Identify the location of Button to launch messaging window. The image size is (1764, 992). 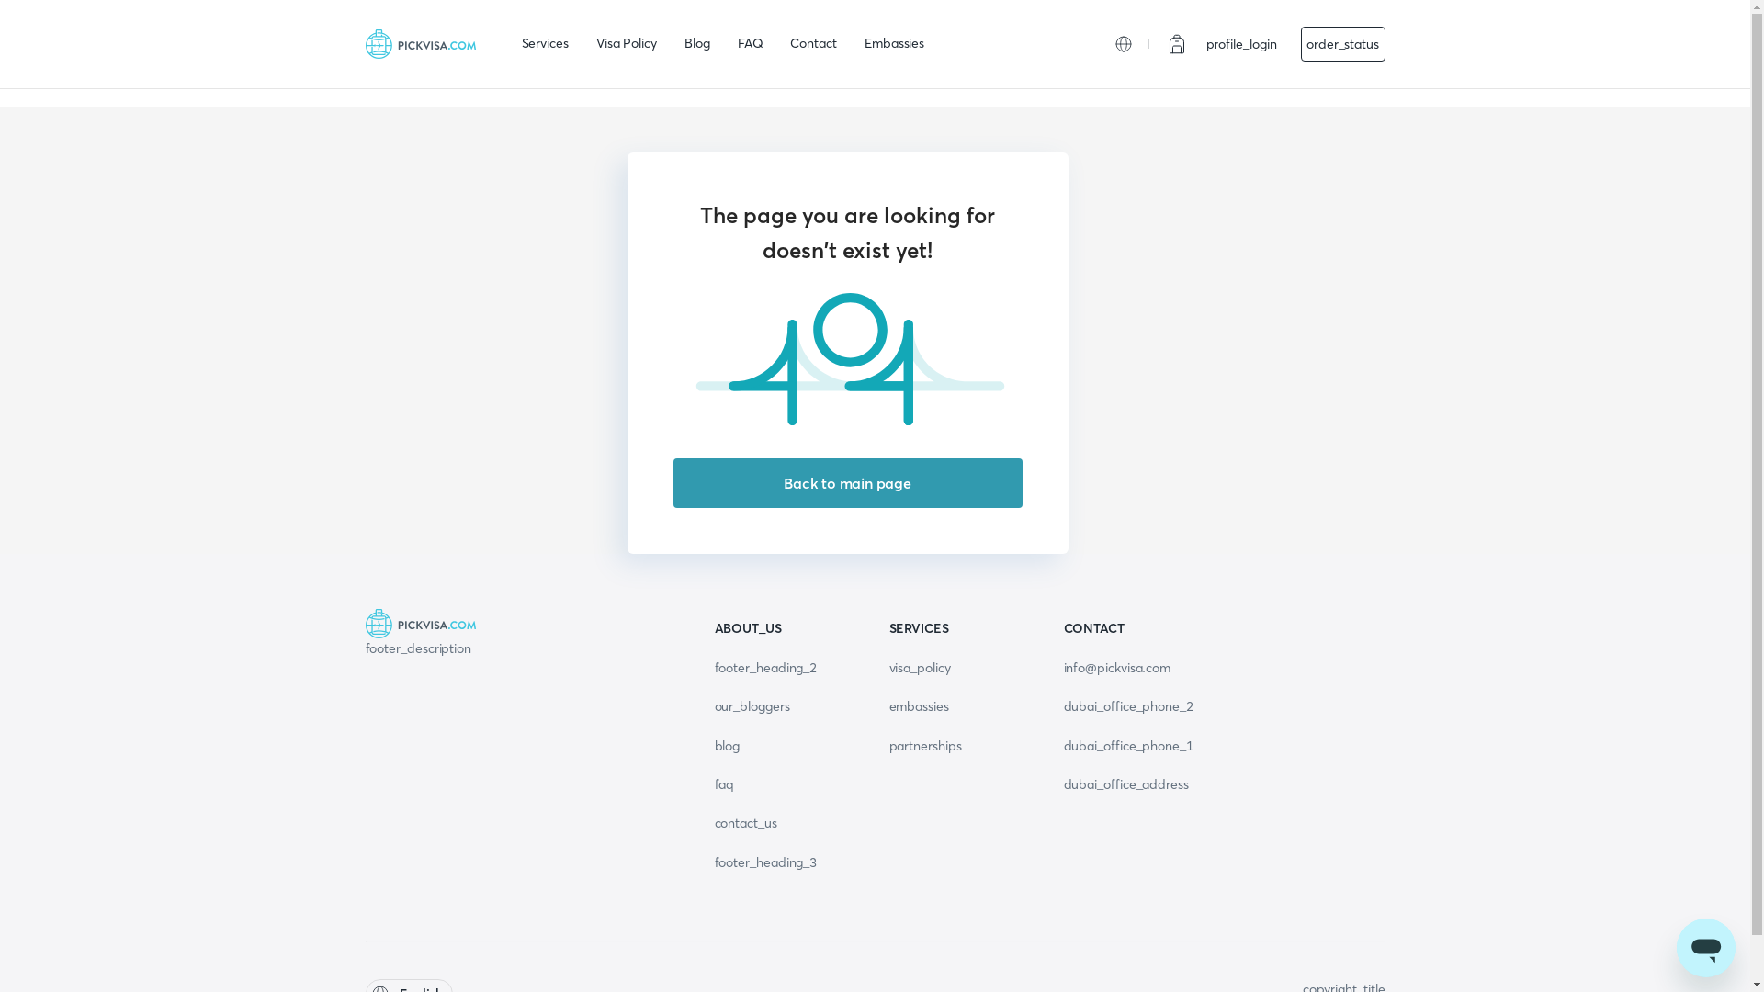
(1706, 948).